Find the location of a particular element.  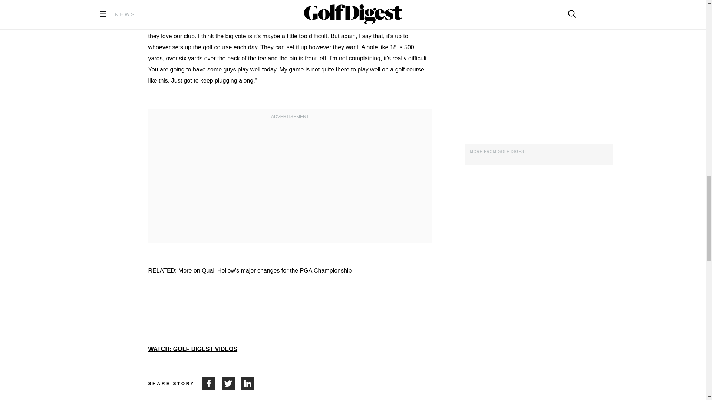

Share on Facebook is located at coordinates (212, 384).